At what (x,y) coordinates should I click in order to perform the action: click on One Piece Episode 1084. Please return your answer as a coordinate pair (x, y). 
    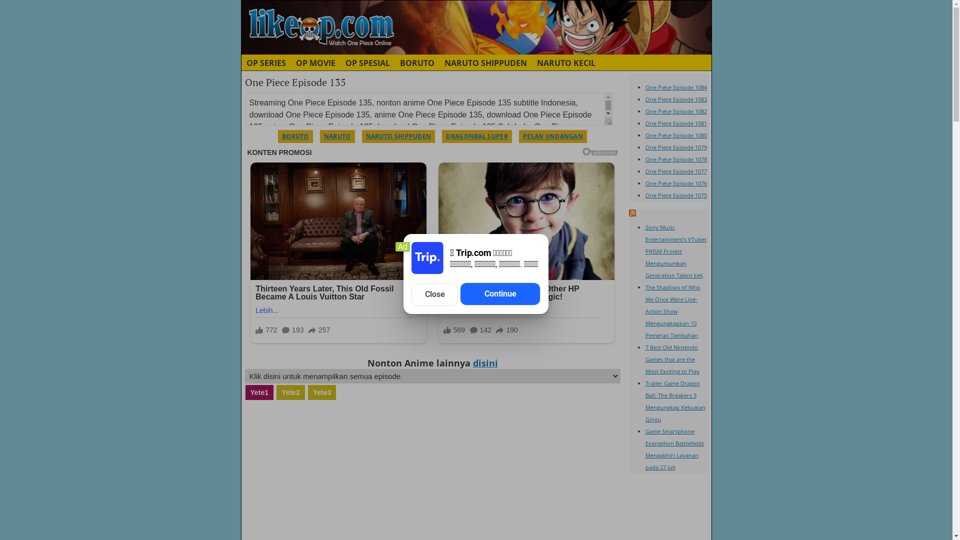
    Looking at the image, I should click on (676, 87).